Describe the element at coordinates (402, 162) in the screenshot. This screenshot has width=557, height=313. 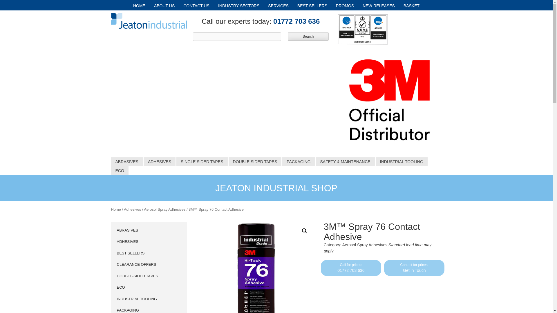
I see `INDUSTRIAL TOOLING` at that location.